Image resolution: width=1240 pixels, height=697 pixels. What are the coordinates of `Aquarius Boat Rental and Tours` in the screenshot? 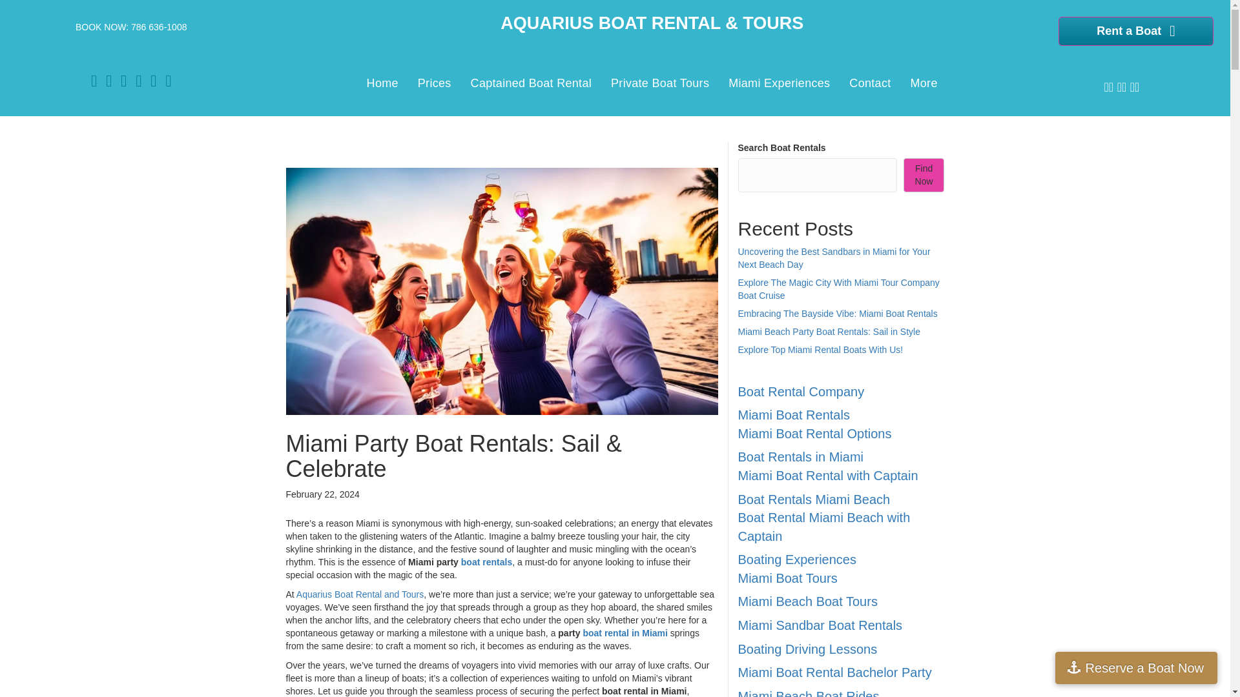 It's located at (360, 594).